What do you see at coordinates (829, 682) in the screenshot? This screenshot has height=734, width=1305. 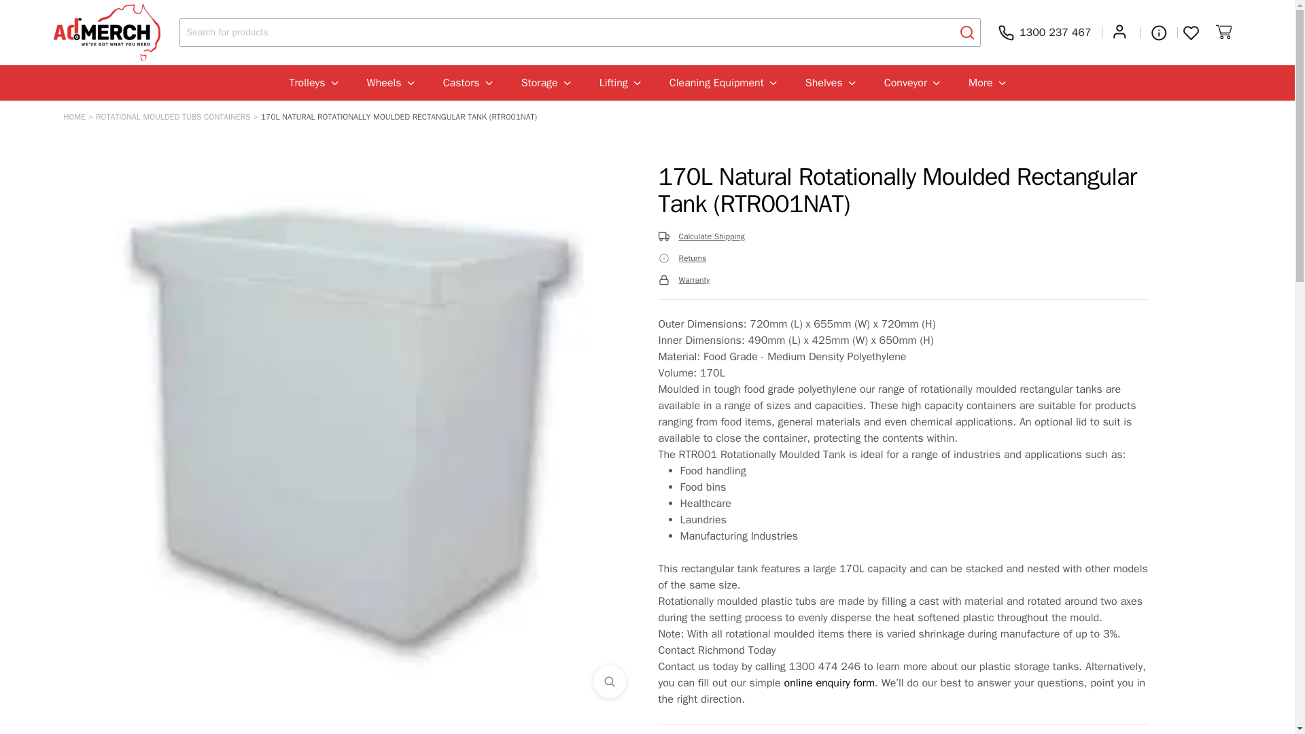 I see `online enquiry form` at bounding box center [829, 682].